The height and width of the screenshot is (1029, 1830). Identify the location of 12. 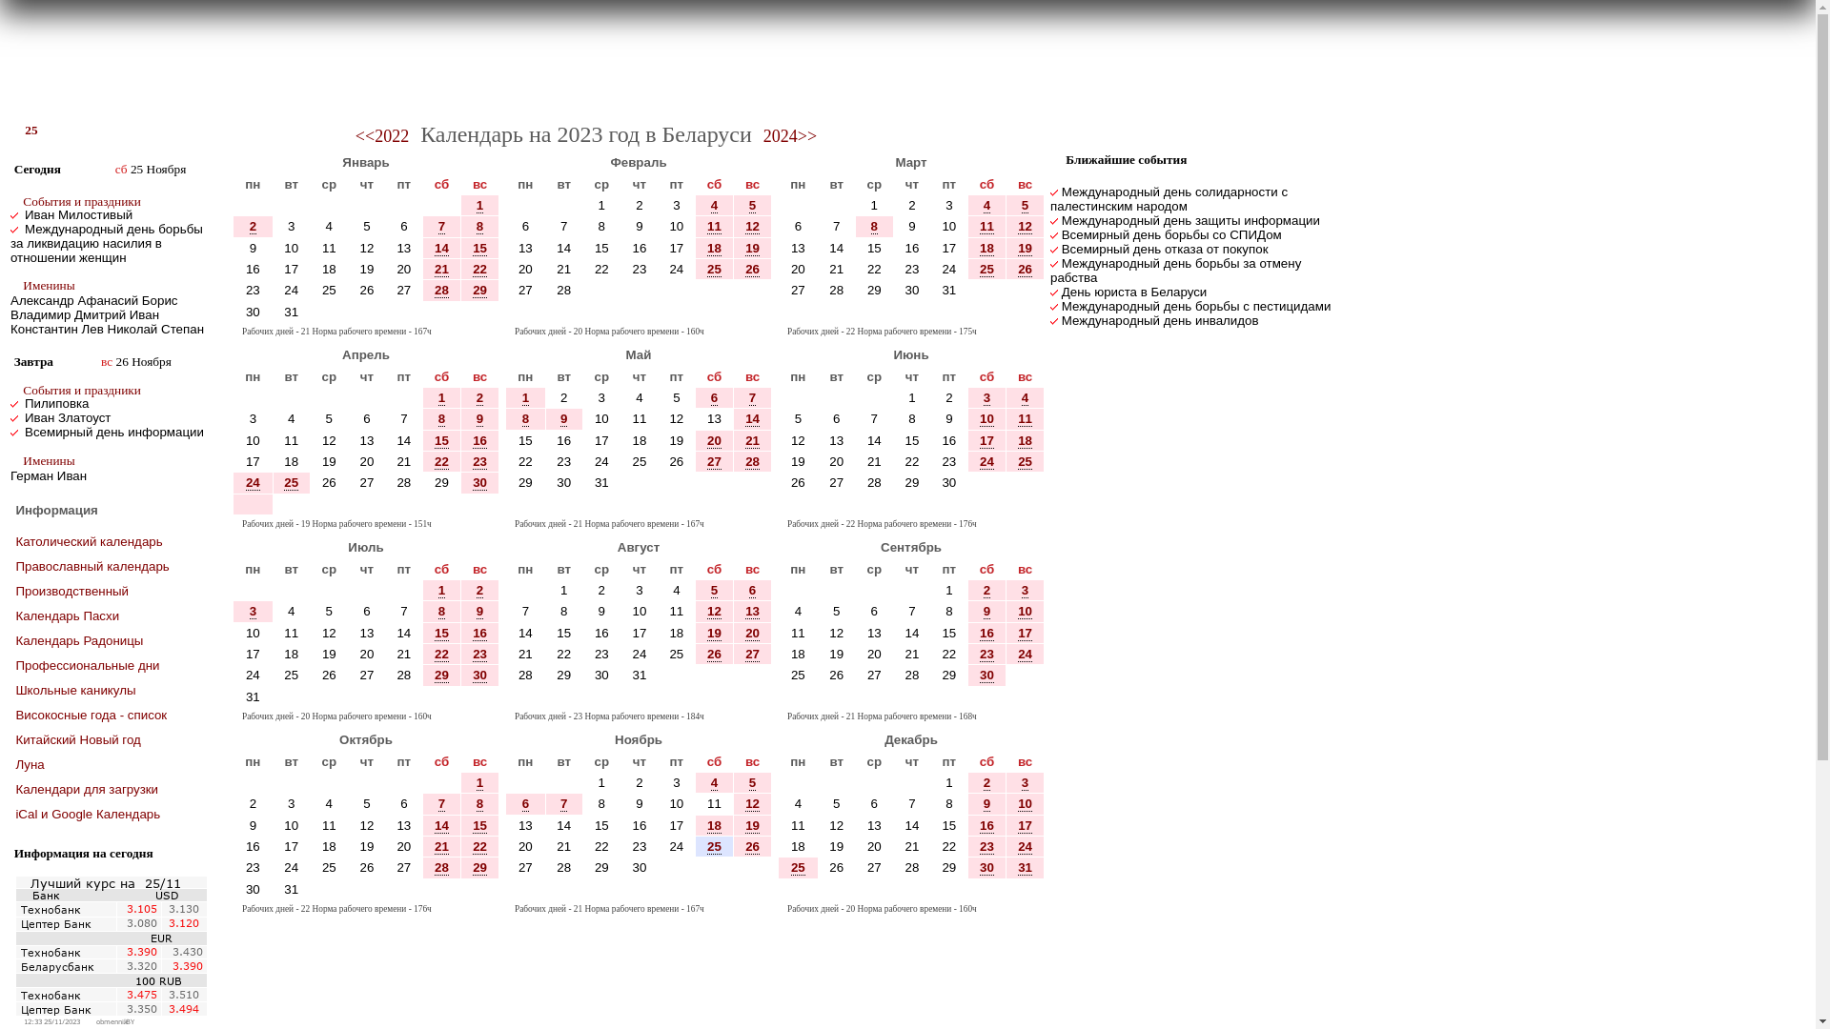
(1026, 227).